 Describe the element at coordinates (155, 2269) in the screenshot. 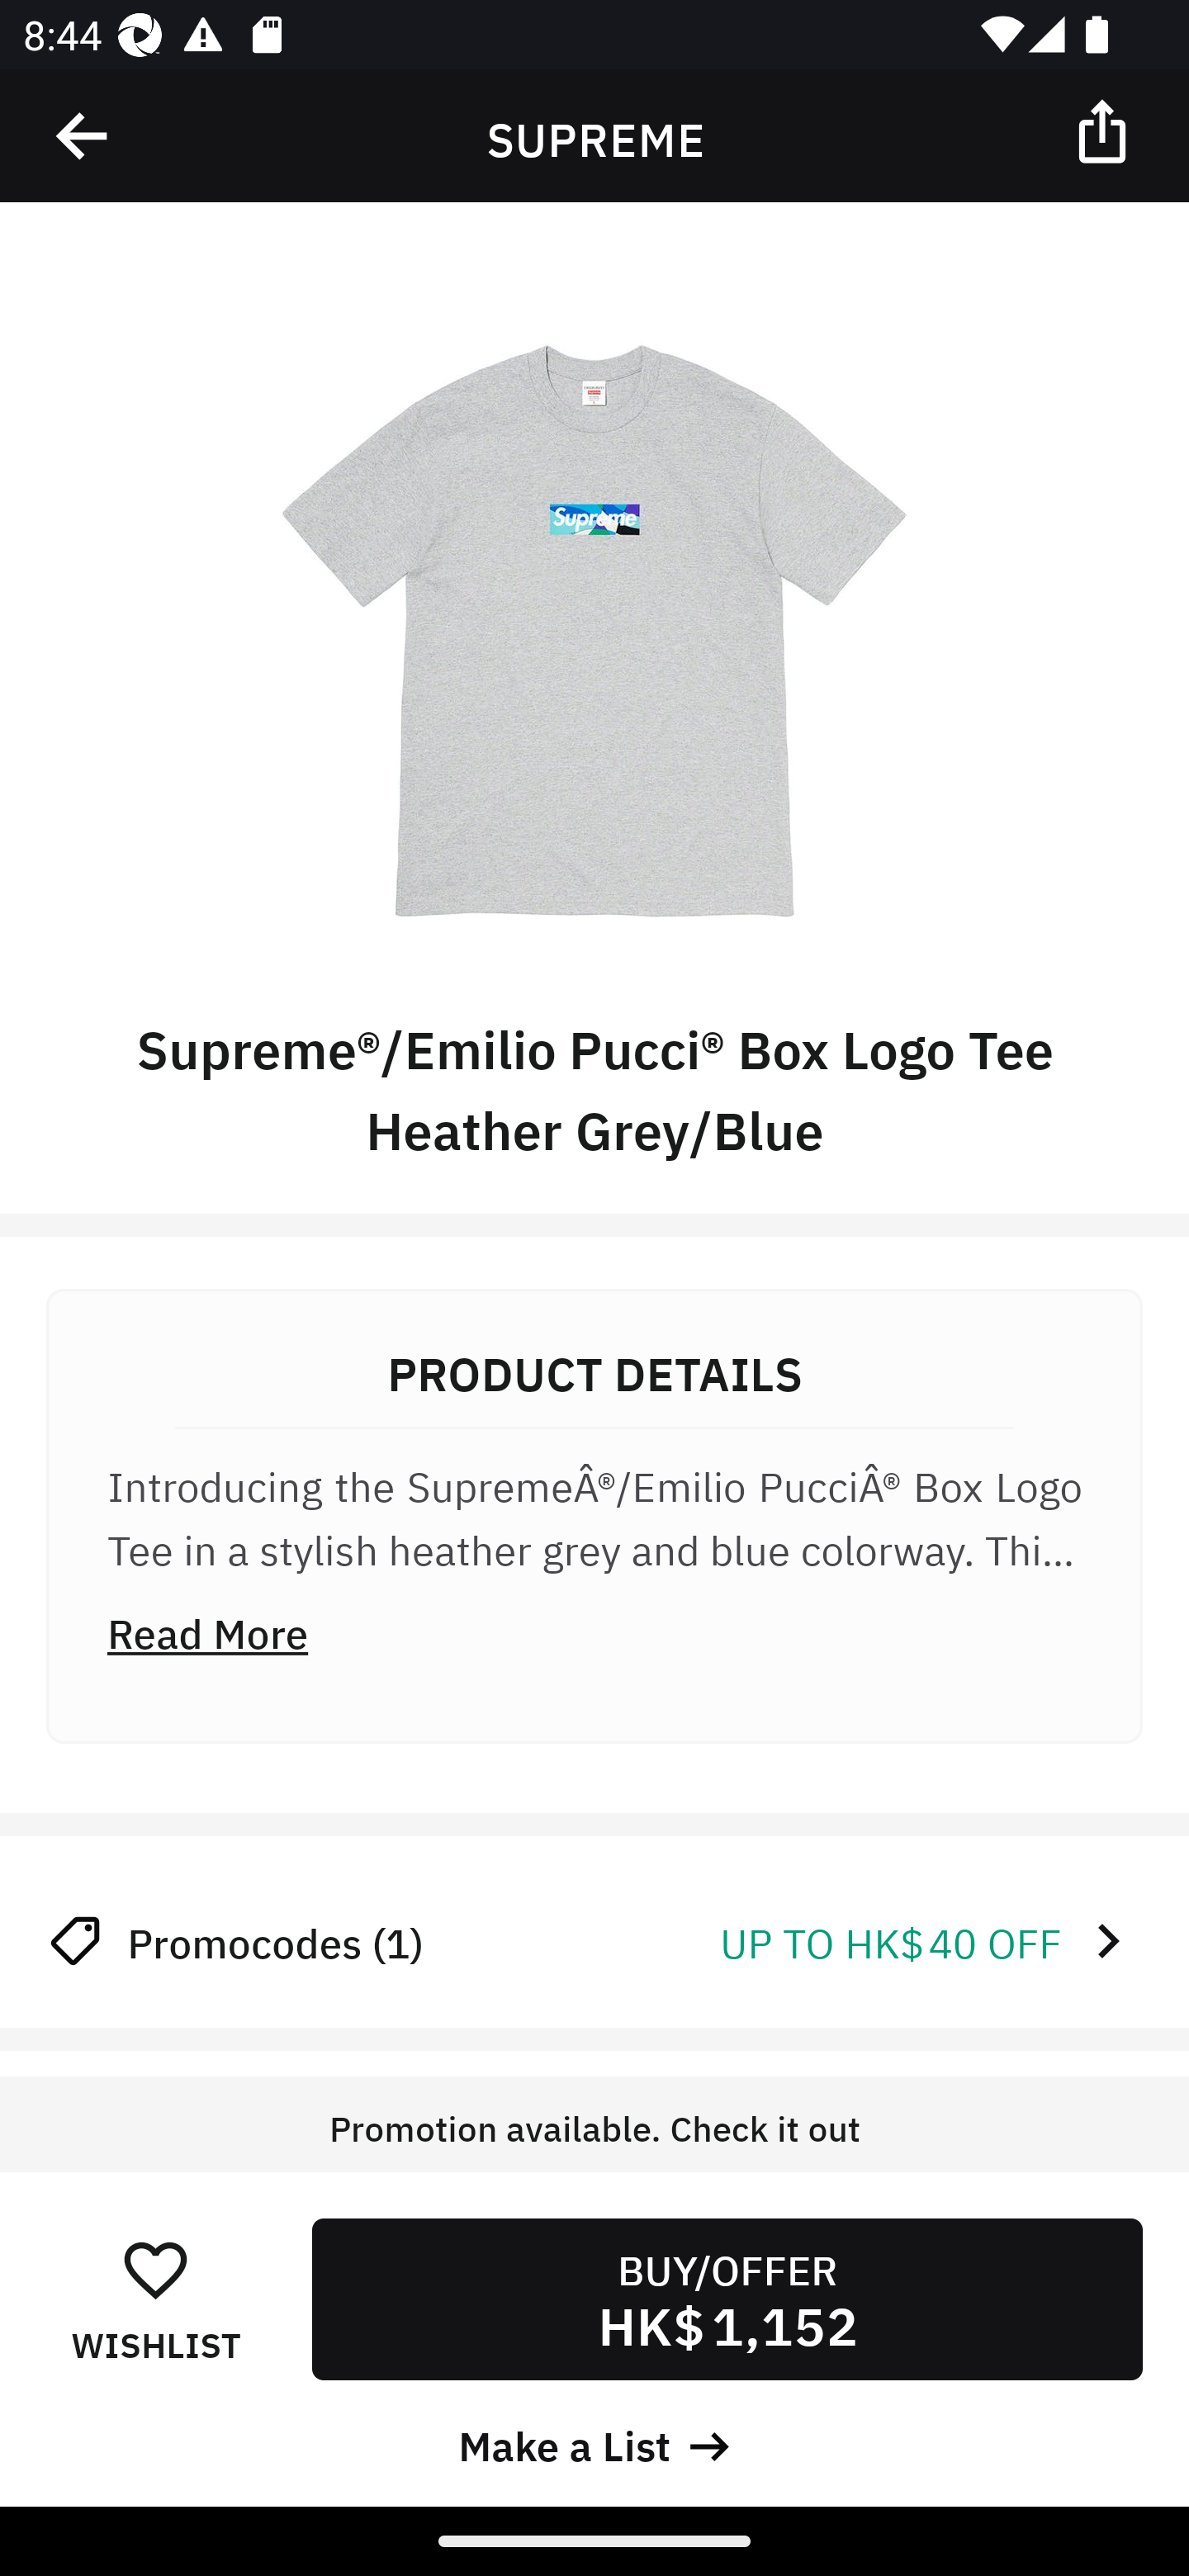

I see `󰋕` at that location.